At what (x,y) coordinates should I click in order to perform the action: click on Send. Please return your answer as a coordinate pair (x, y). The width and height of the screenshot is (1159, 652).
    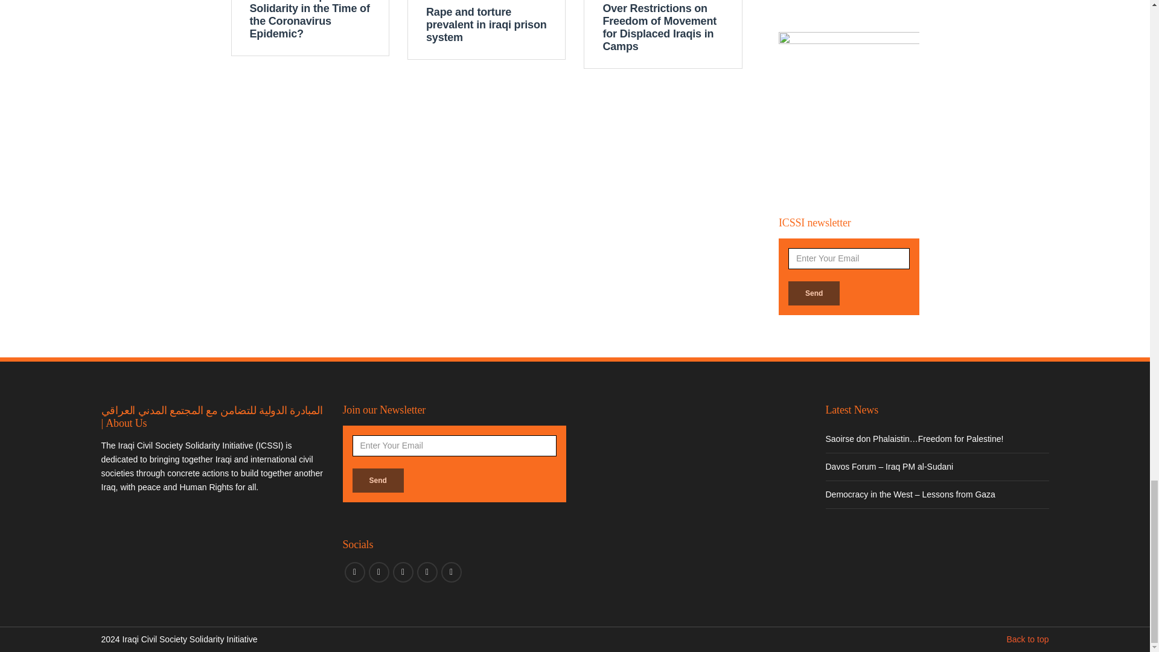
    Looking at the image, I should click on (814, 293).